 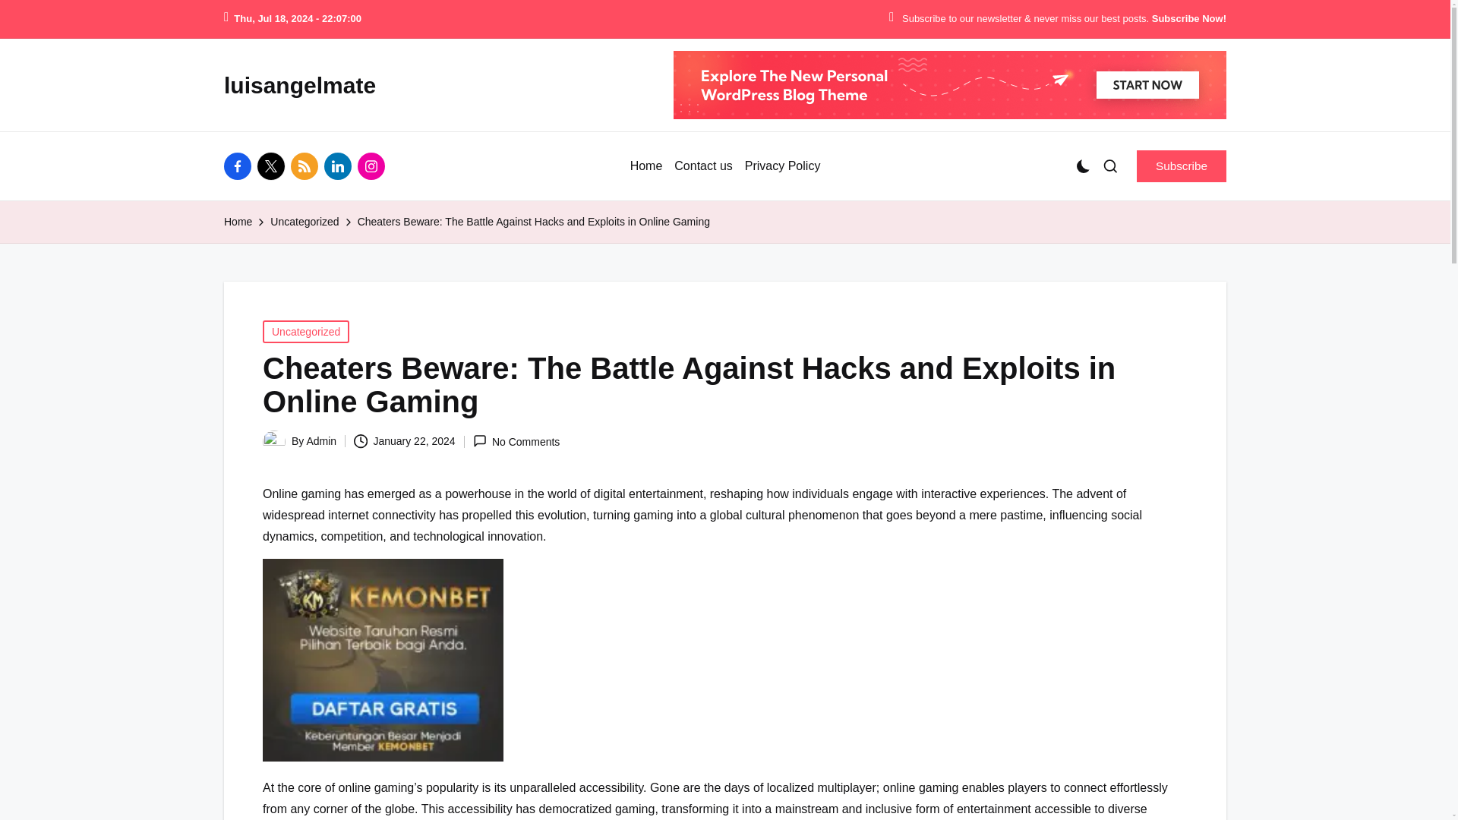 I want to click on Subscribe, so click(x=1182, y=166).